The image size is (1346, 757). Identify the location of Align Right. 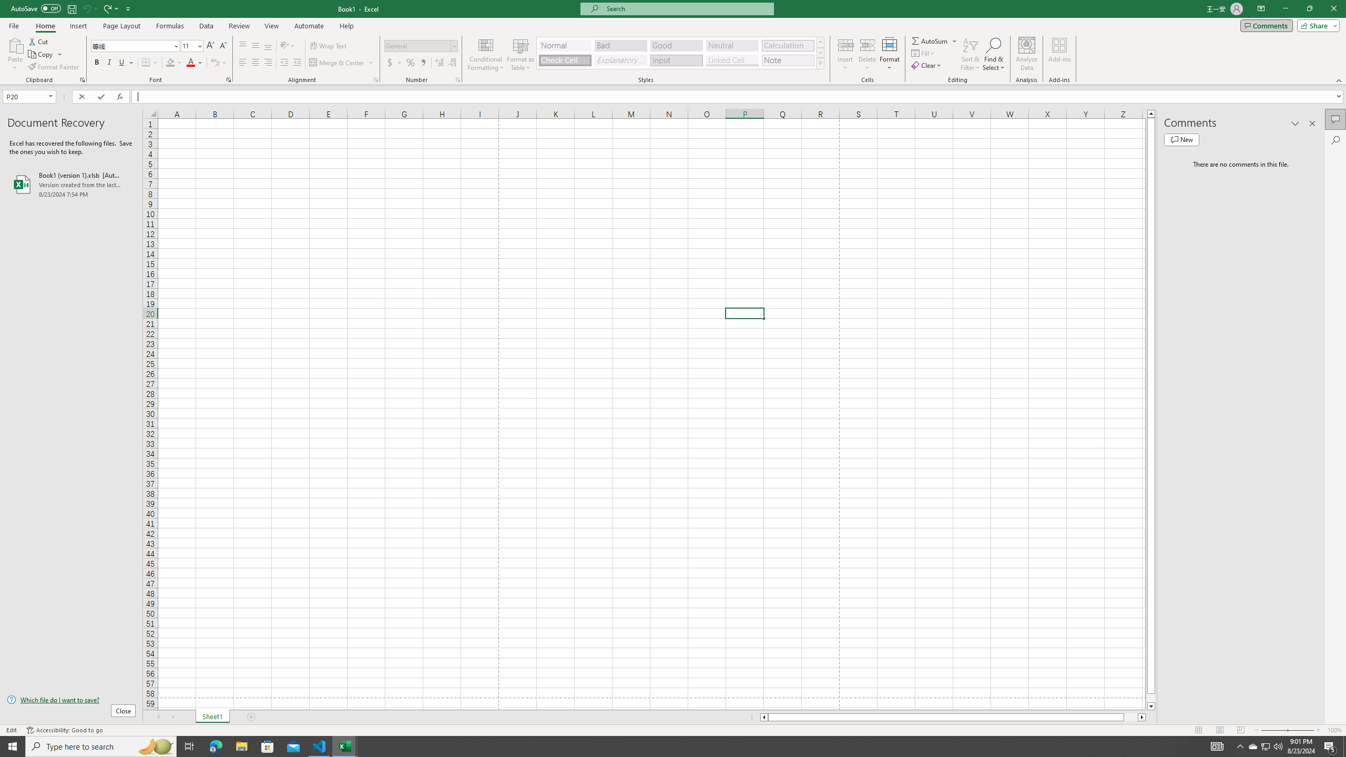
(268, 63).